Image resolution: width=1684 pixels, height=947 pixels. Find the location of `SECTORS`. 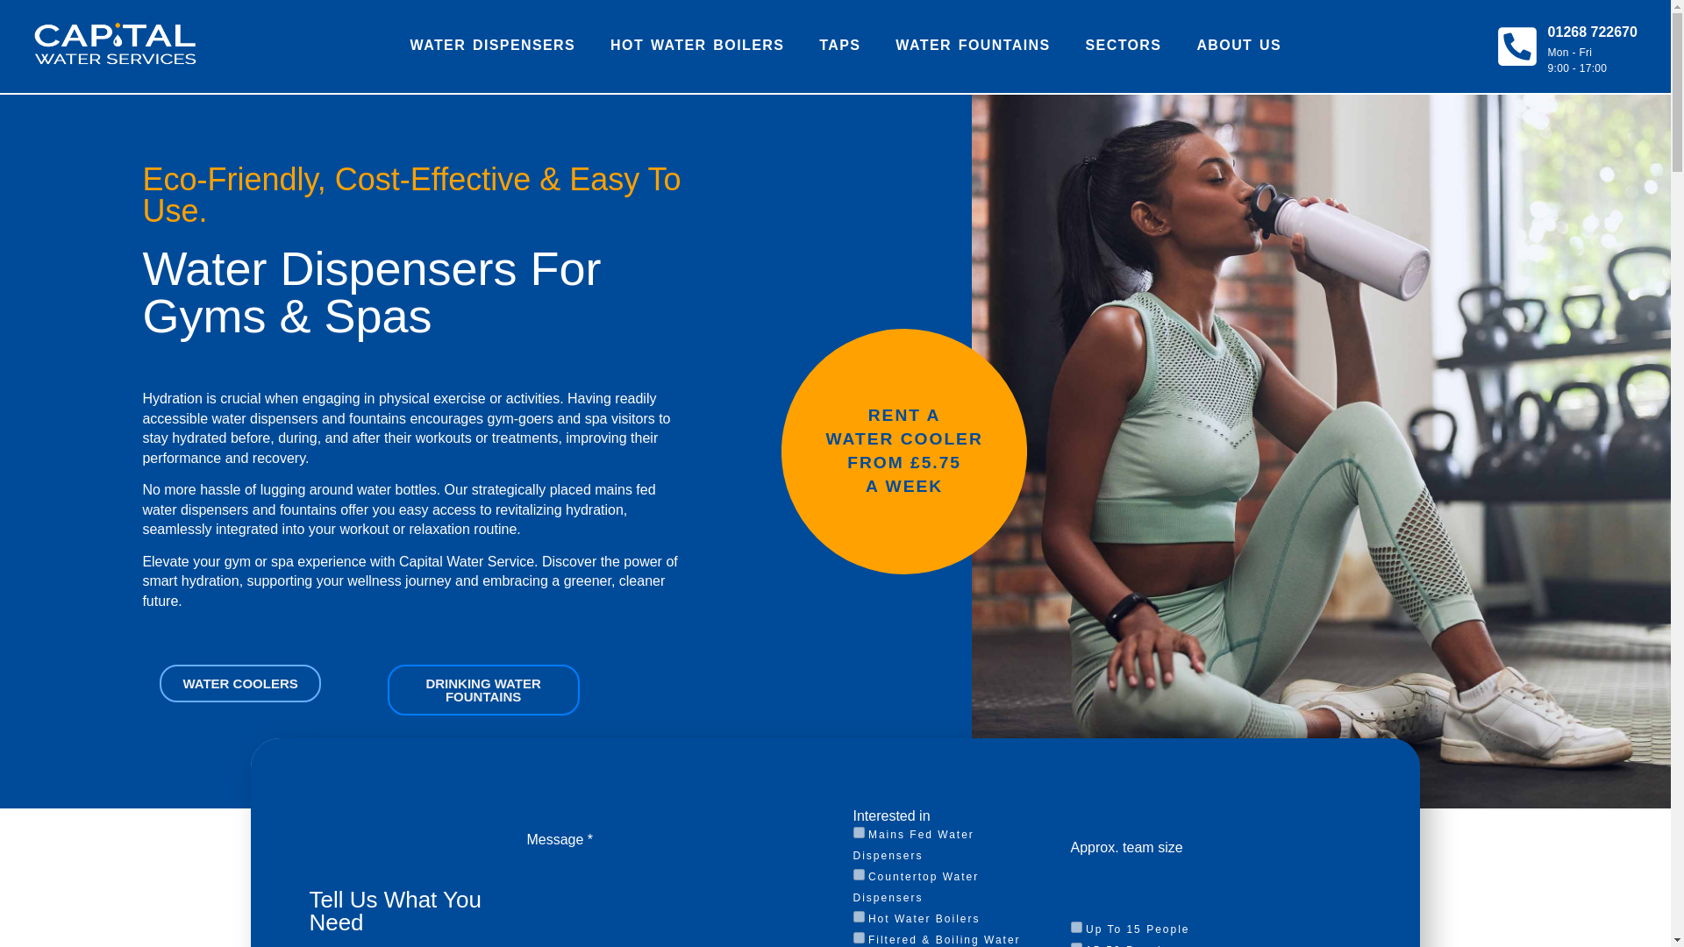

SECTORS is located at coordinates (1124, 46).